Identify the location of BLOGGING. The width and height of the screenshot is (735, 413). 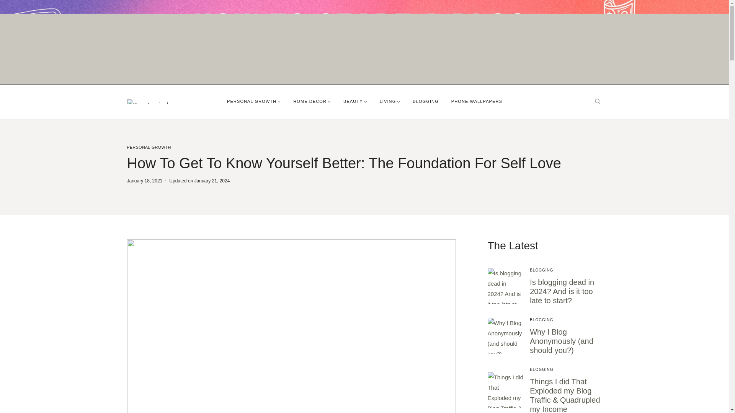
(425, 101).